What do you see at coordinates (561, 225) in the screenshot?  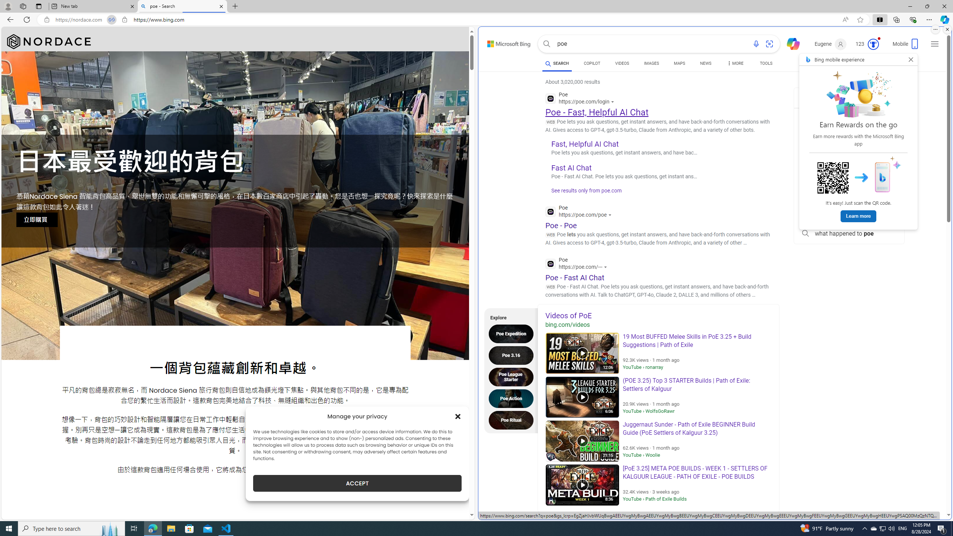 I see `Poe - Poe` at bounding box center [561, 225].